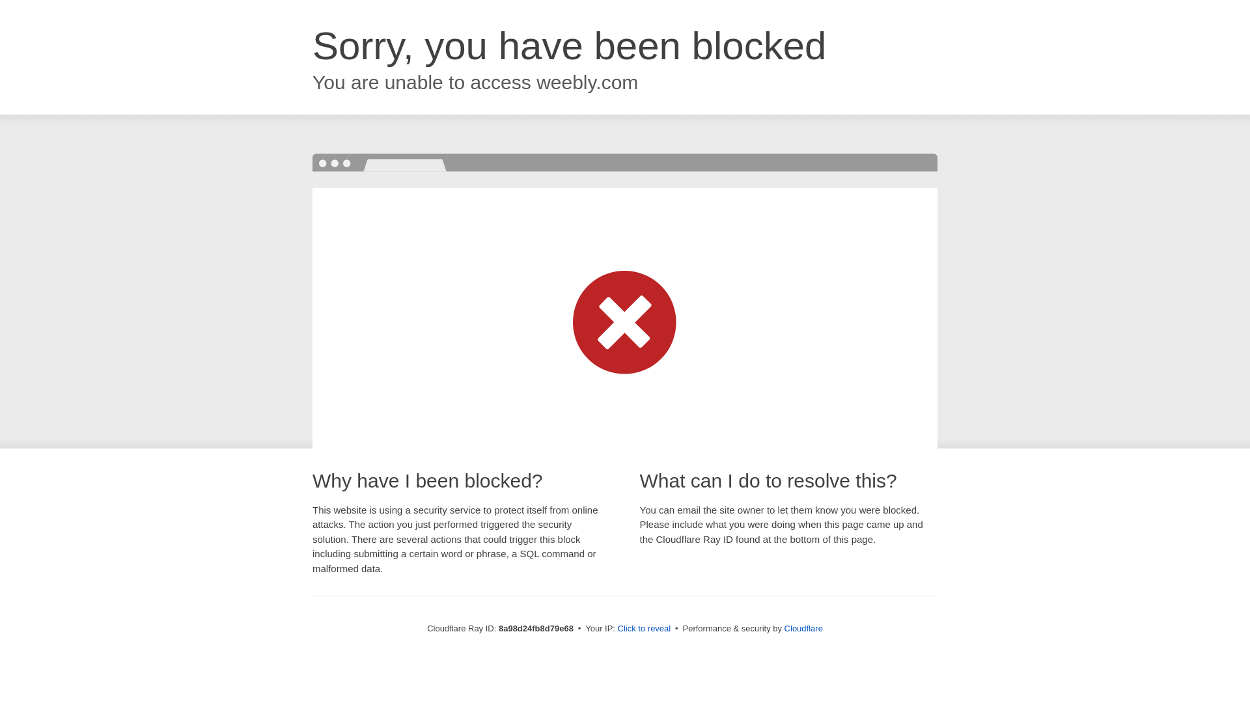 This screenshot has width=1250, height=703. Describe the element at coordinates (645, 629) in the screenshot. I see `Click to reveal` at that location.